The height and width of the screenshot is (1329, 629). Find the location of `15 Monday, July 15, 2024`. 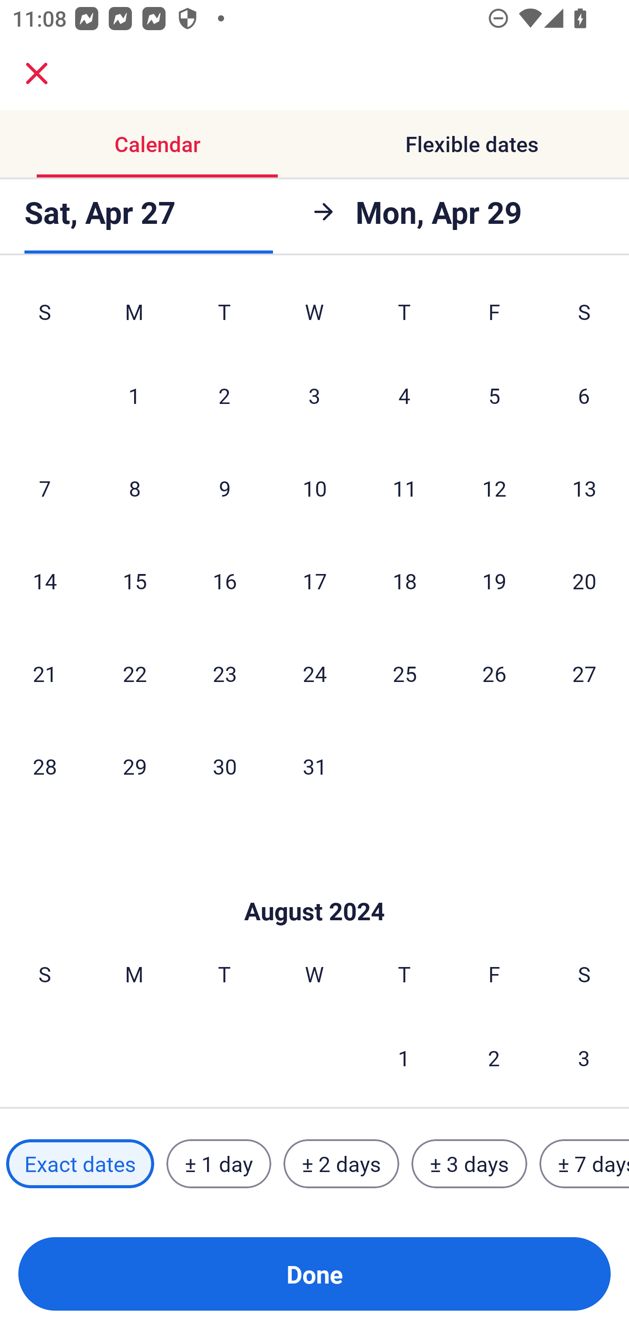

15 Monday, July 15, 2024 is located at coordinates (135, 581).